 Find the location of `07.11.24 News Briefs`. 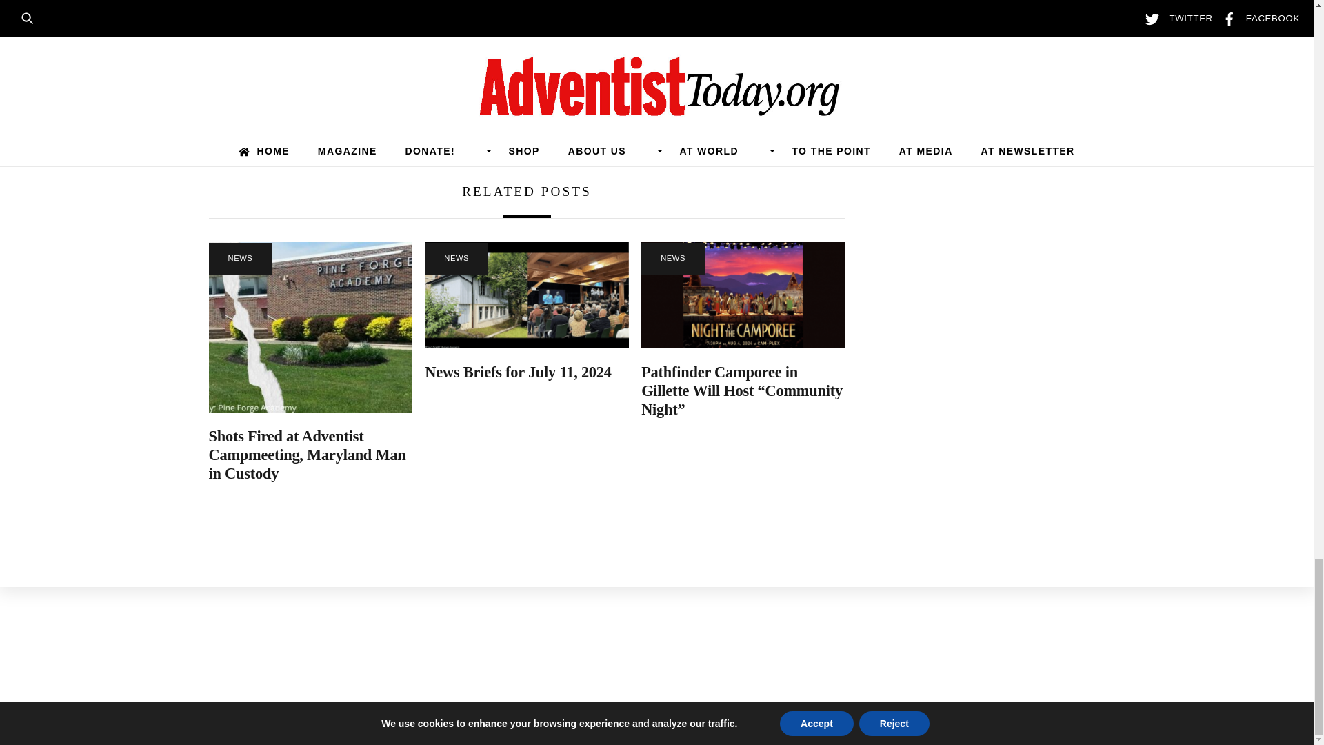

07.11.24 News Briefs is located at coordinates (526, 295).